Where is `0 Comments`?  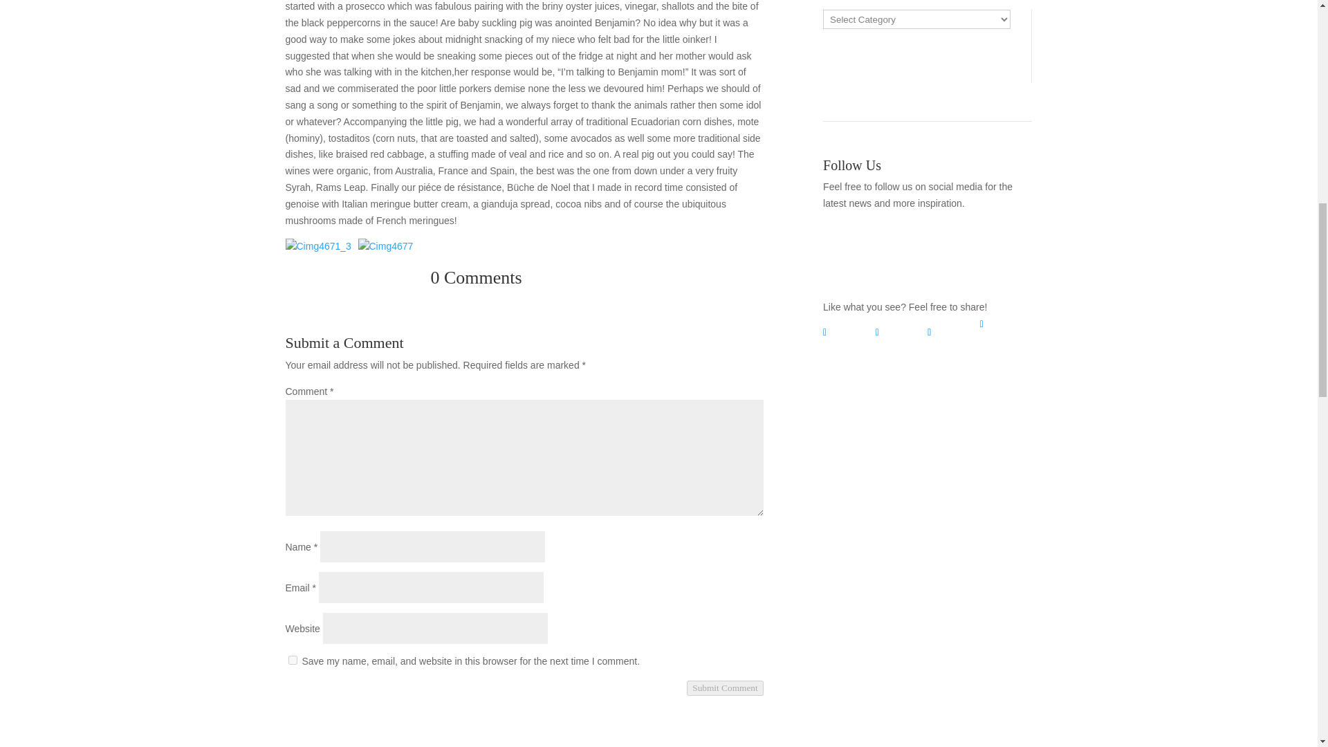
0 Comments is located at coordinates (524, 281).